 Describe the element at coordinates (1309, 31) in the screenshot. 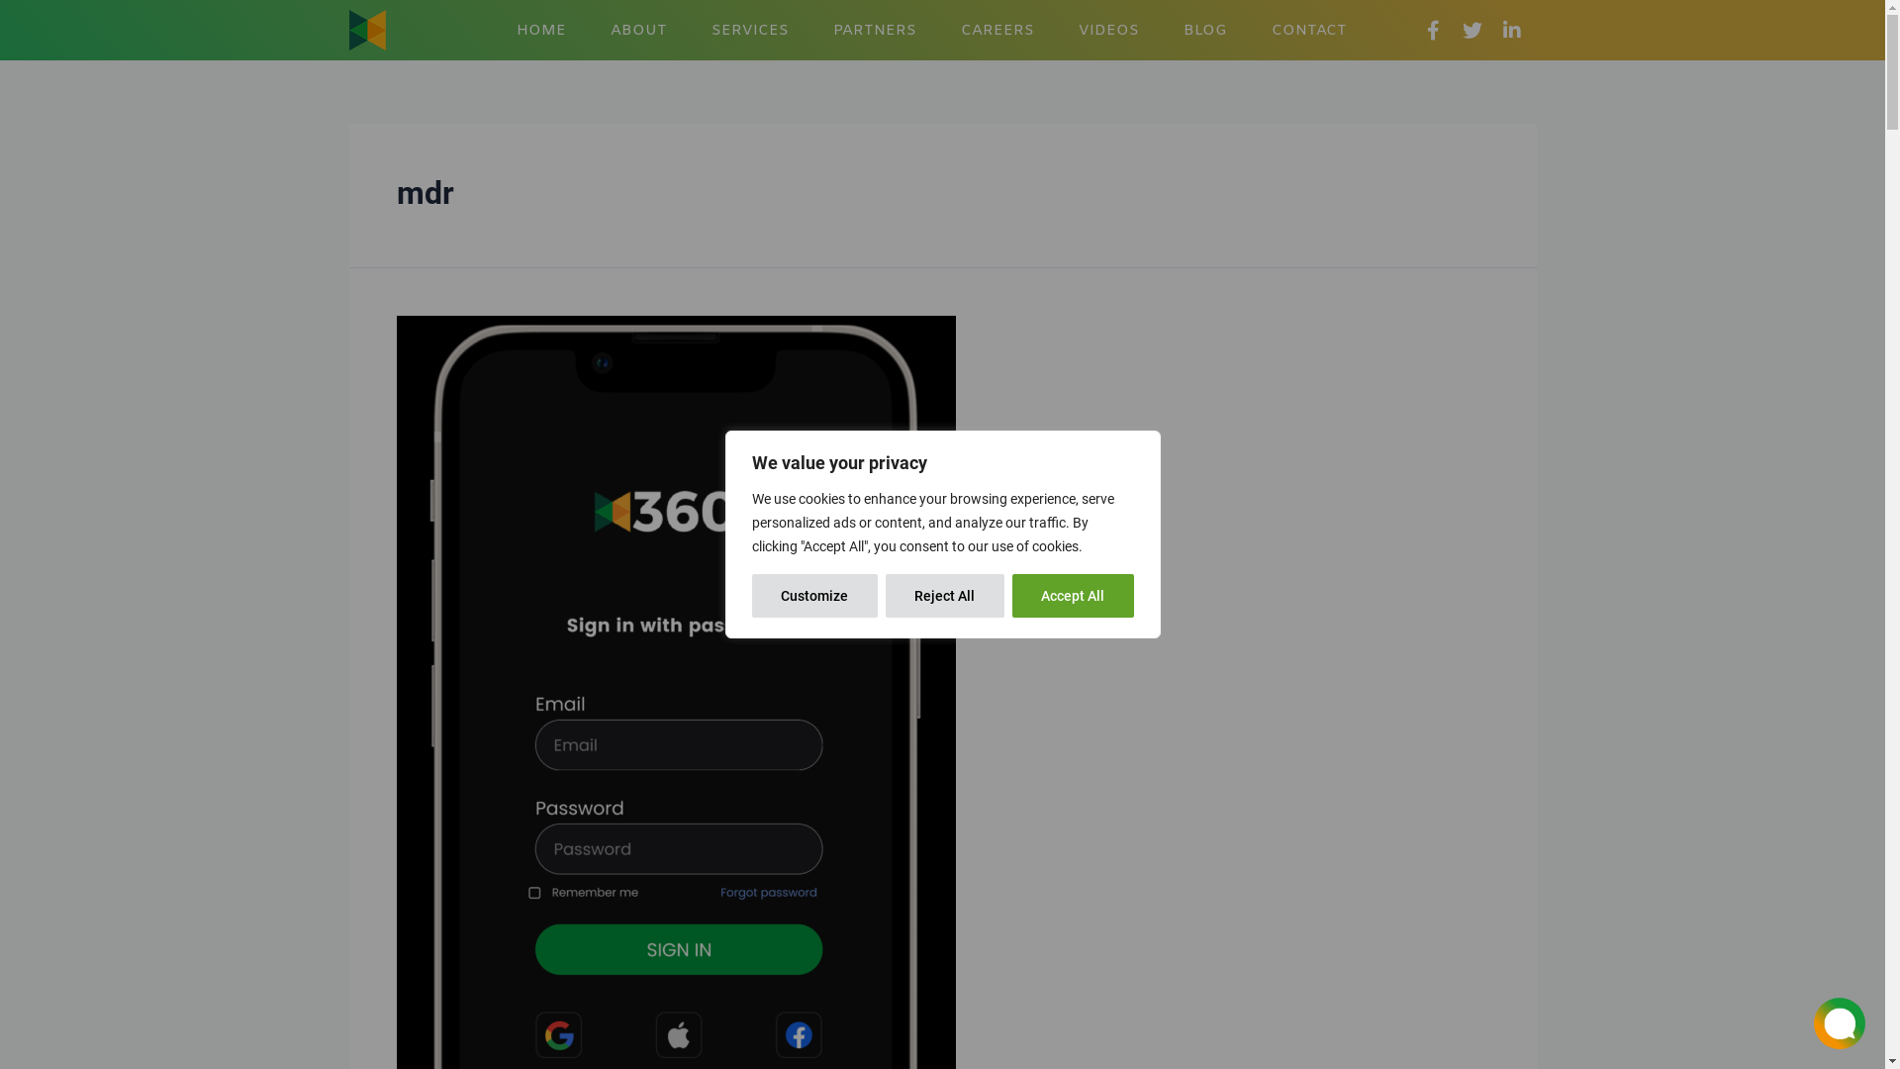

I see `CONTACT` at that location.